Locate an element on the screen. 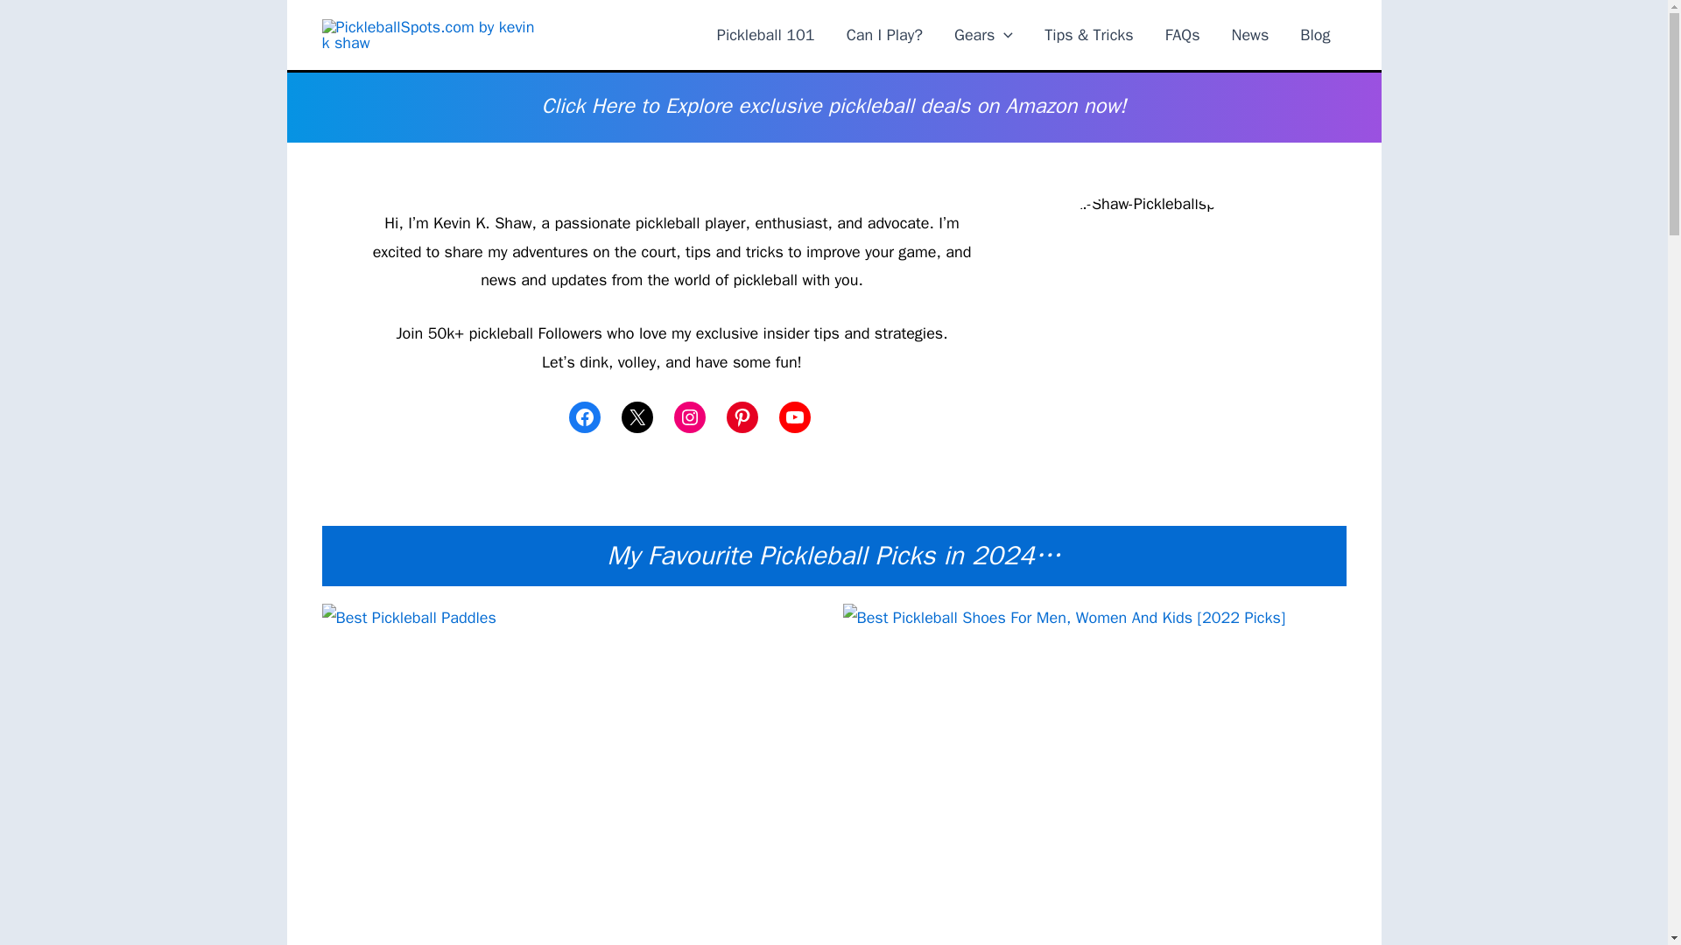 This screenshot has height=945, width=1681. FAQs is located at coordinates (1182, 35).